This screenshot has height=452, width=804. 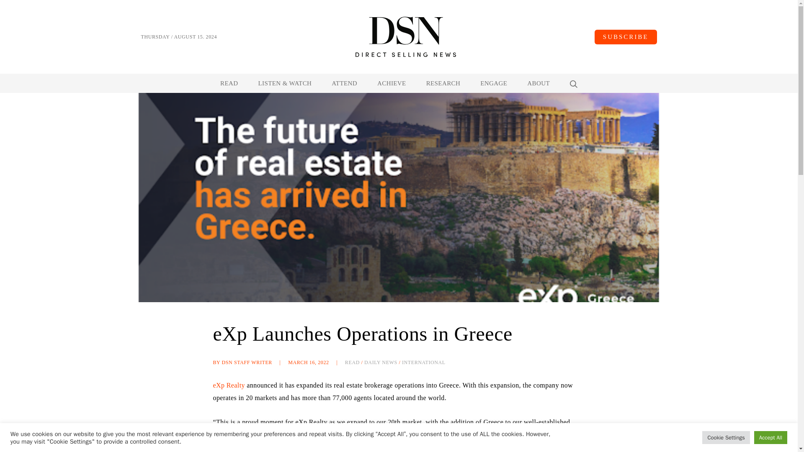 What do you see at coordinates (344, 83) in the screenshot?
I see `ATTEND` at bounding box center [344, 83].